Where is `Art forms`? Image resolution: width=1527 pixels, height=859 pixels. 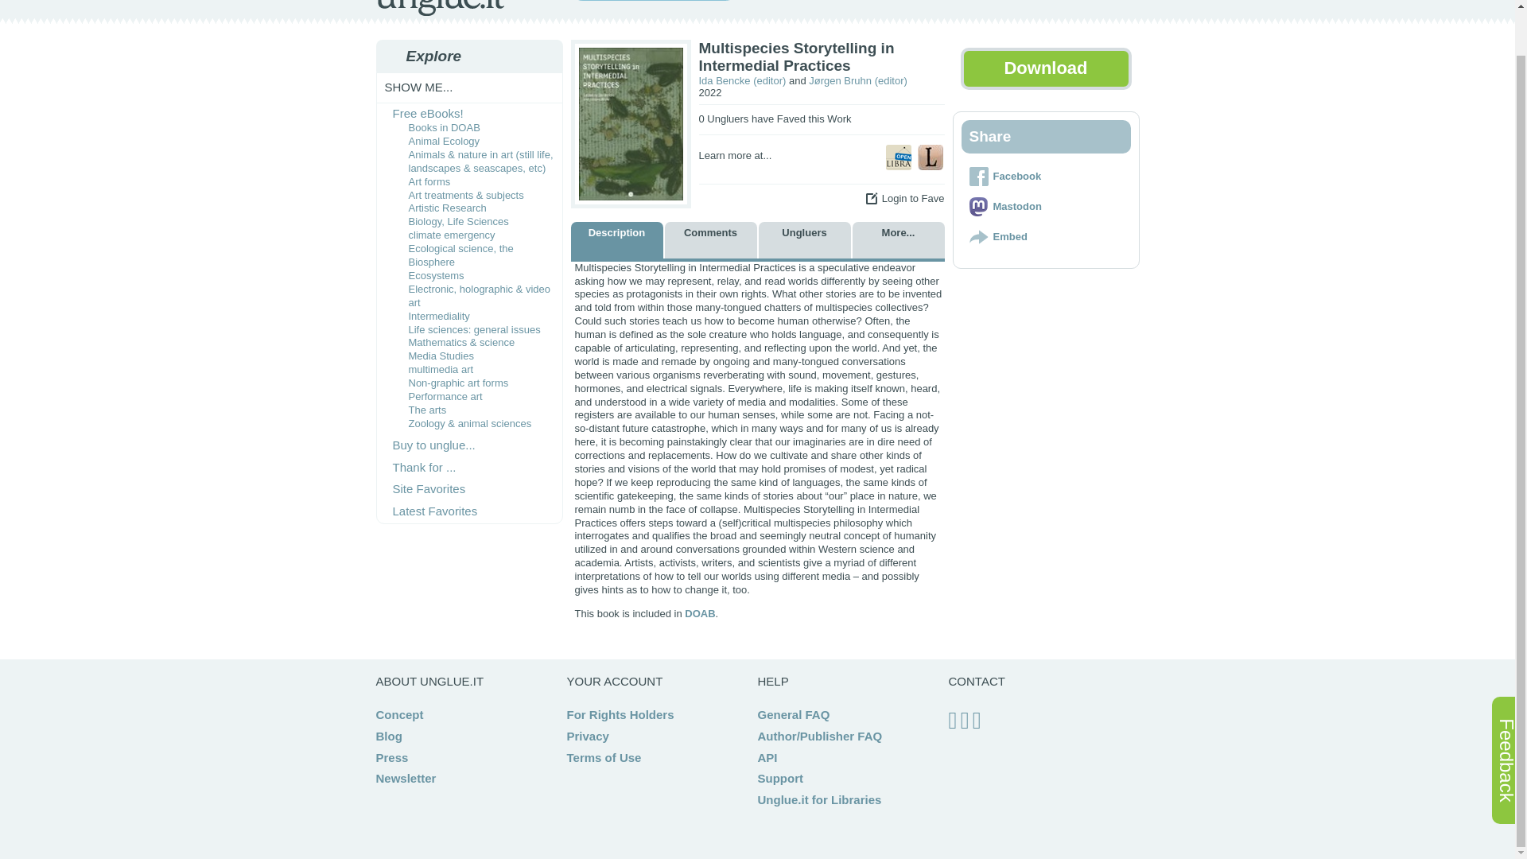
Art forms is located at coordinates (429, 181).